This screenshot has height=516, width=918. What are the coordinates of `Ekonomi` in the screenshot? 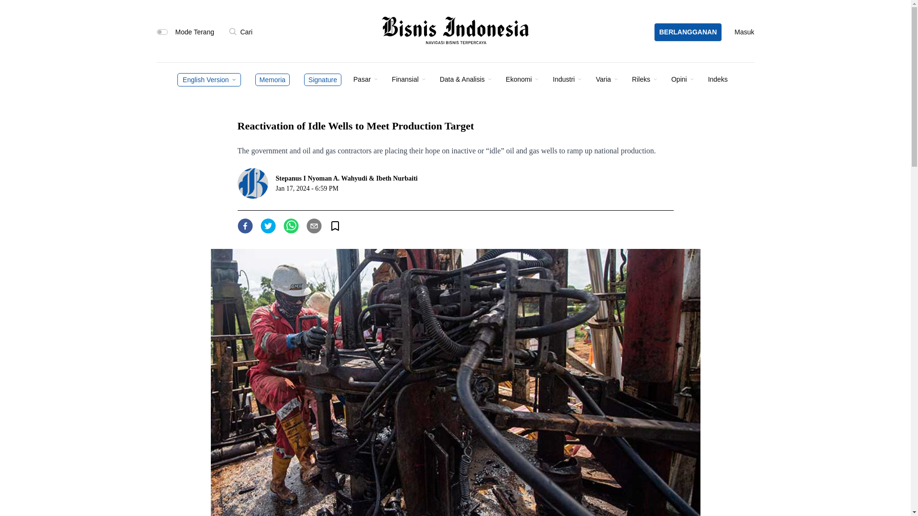 It's located at (518, 79).